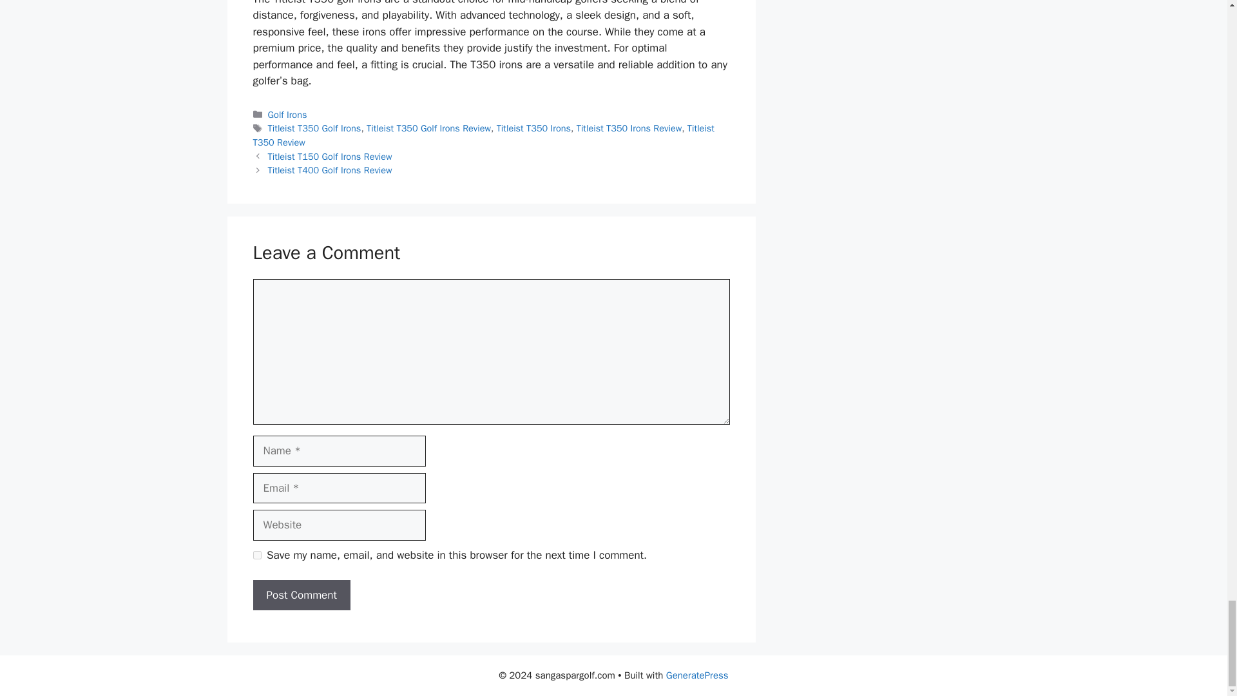 The image size is (1237, 696). Describe the element at coordinates (301, 595) in the screenshot. I see `Post Comment` at that location.